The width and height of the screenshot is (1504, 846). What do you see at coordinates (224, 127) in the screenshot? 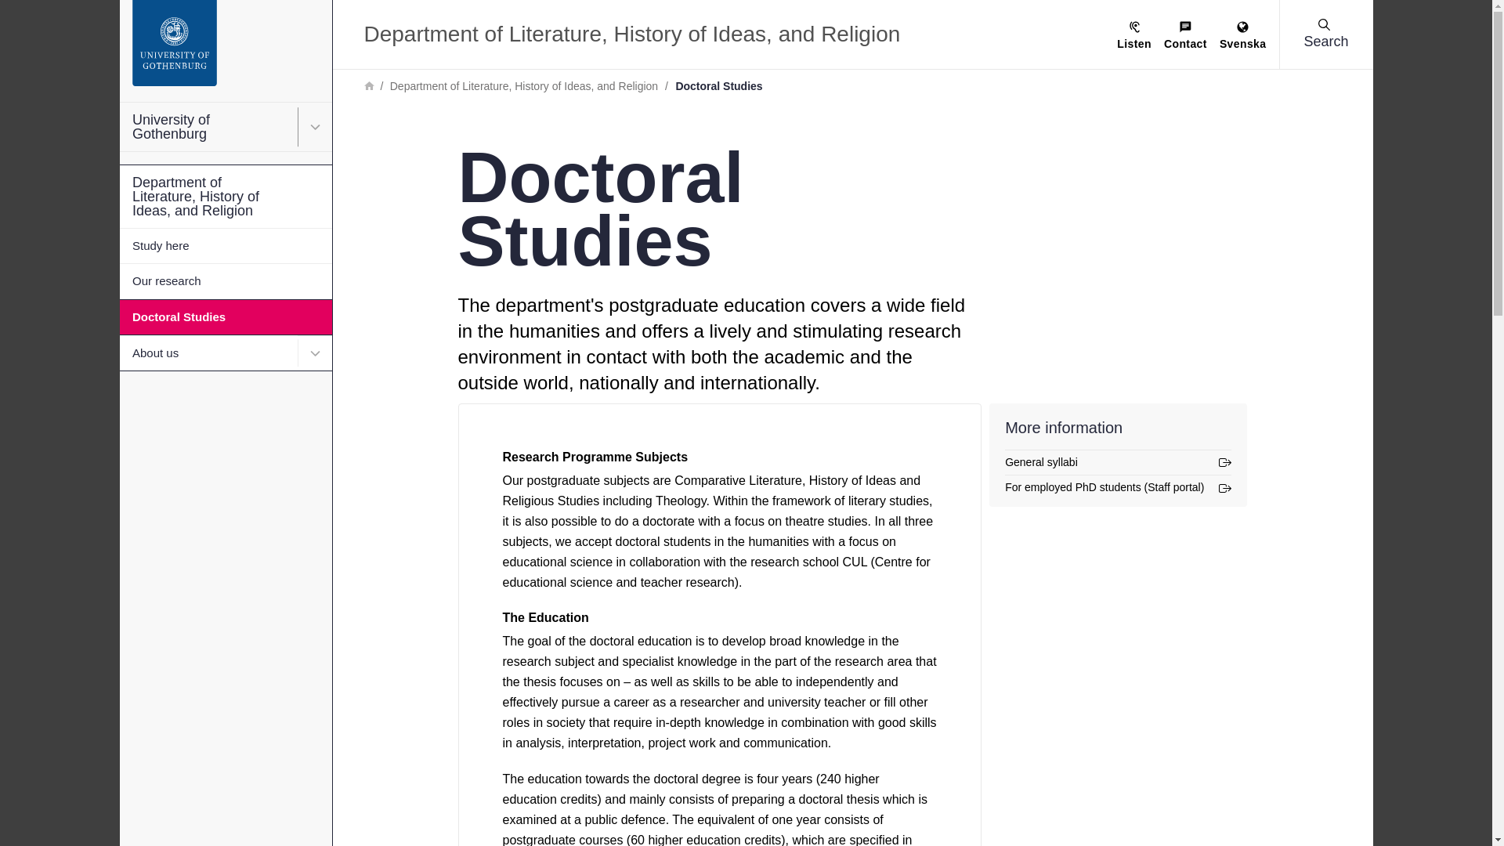
I see `University of Gothenburg` at bounding box center [224, 127].